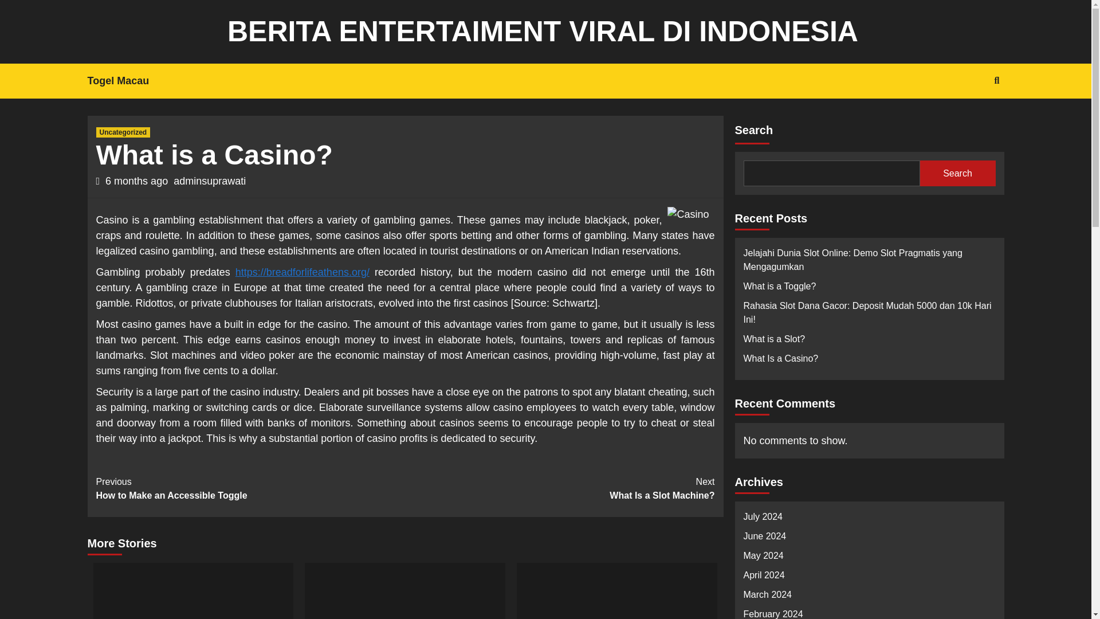  Describe the element at coordinates (124, 132) in the screenshot. I see `June 2024` at that location.